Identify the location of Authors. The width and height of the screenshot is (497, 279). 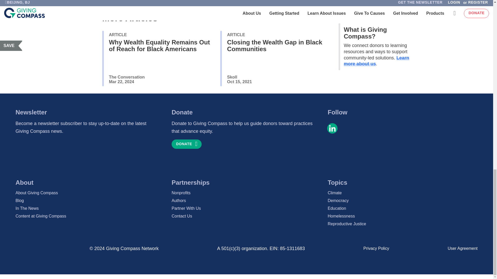
(246, 200).